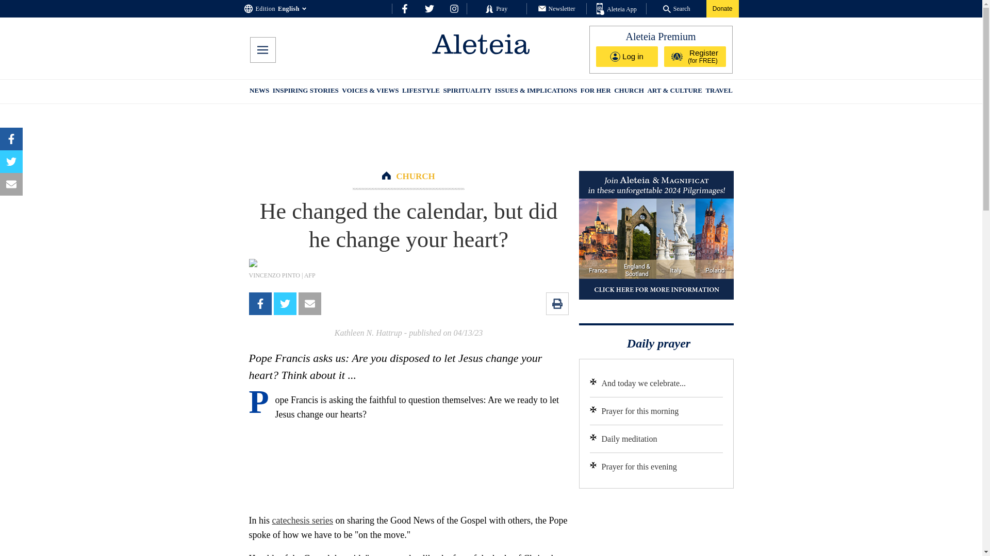 This screenshot has height=556, width=990. Describe the element at coordinates (481, 44) in the screenshot. I see `logo-header` at that location.